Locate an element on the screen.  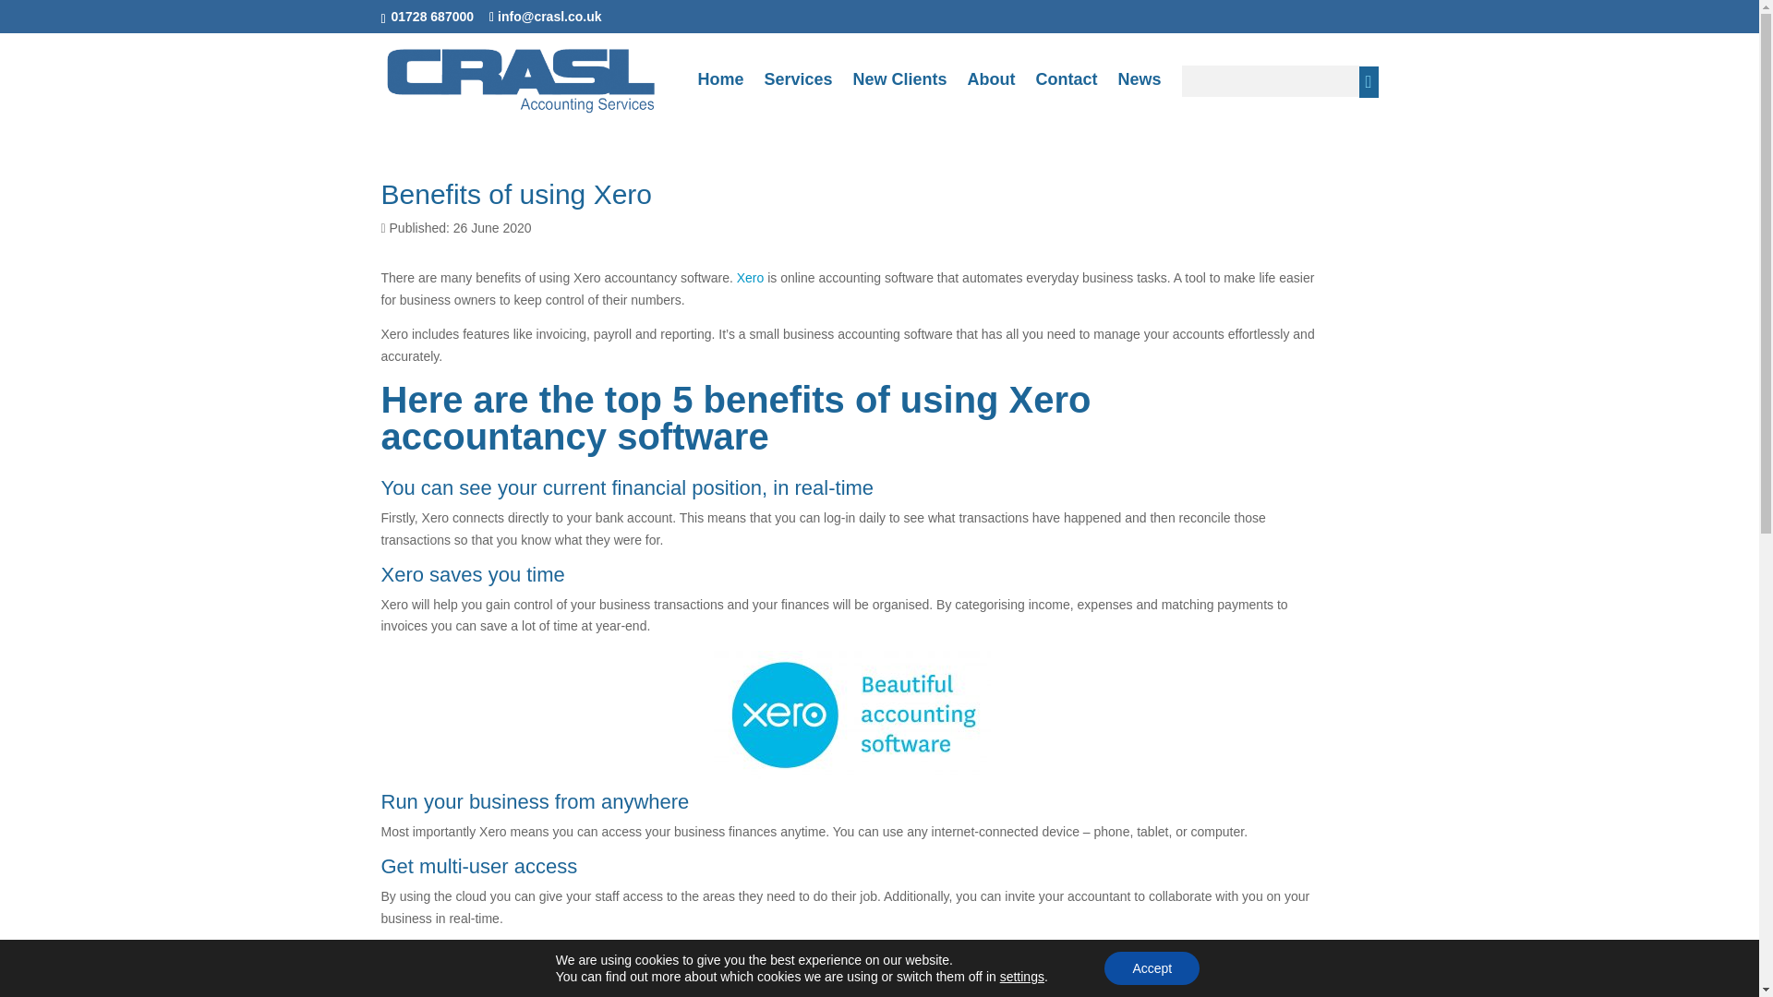
Home is located at coordinates (719, 94).